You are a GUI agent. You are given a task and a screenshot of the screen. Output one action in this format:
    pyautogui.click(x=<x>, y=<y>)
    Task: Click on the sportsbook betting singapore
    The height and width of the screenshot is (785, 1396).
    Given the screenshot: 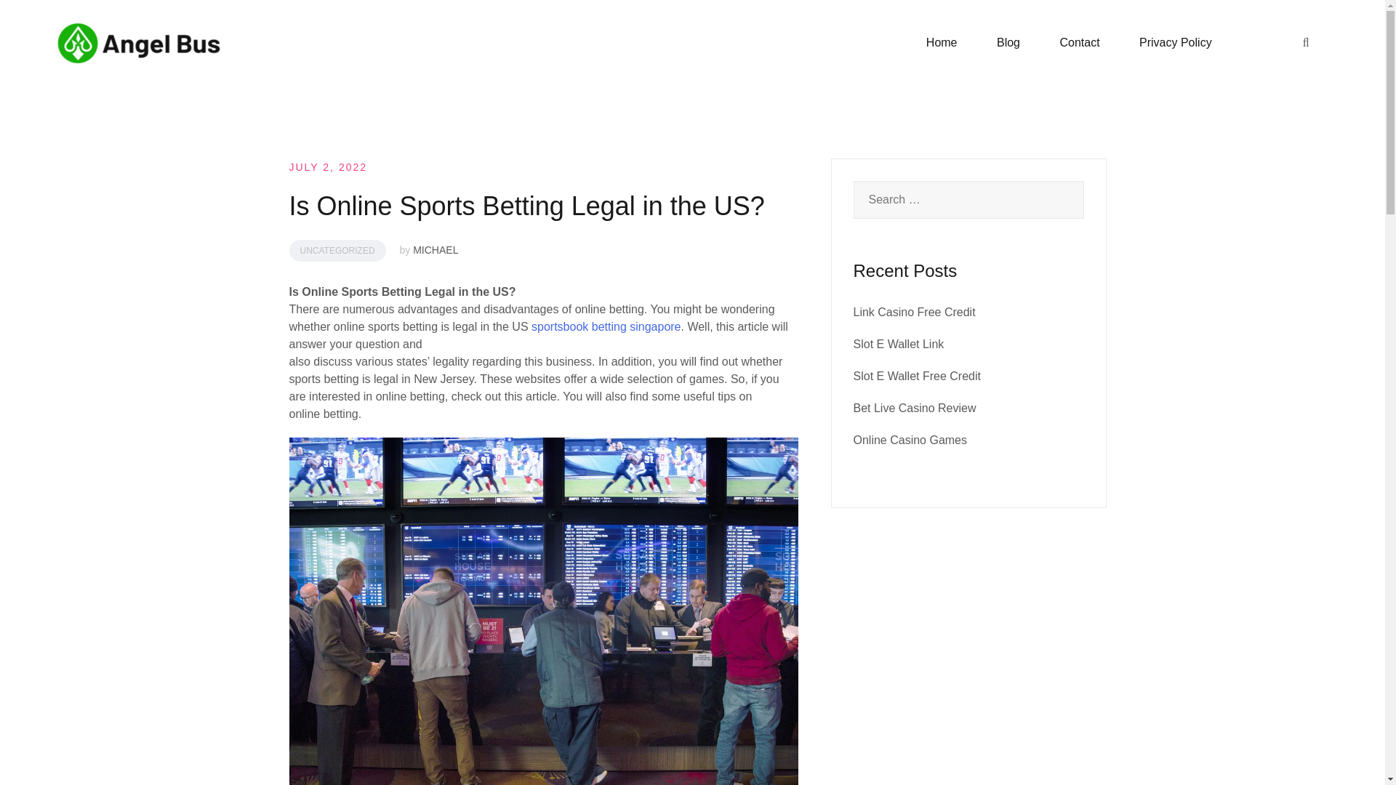 What is the action you would take?
    pyautogui.click(x=606, y=326)
    